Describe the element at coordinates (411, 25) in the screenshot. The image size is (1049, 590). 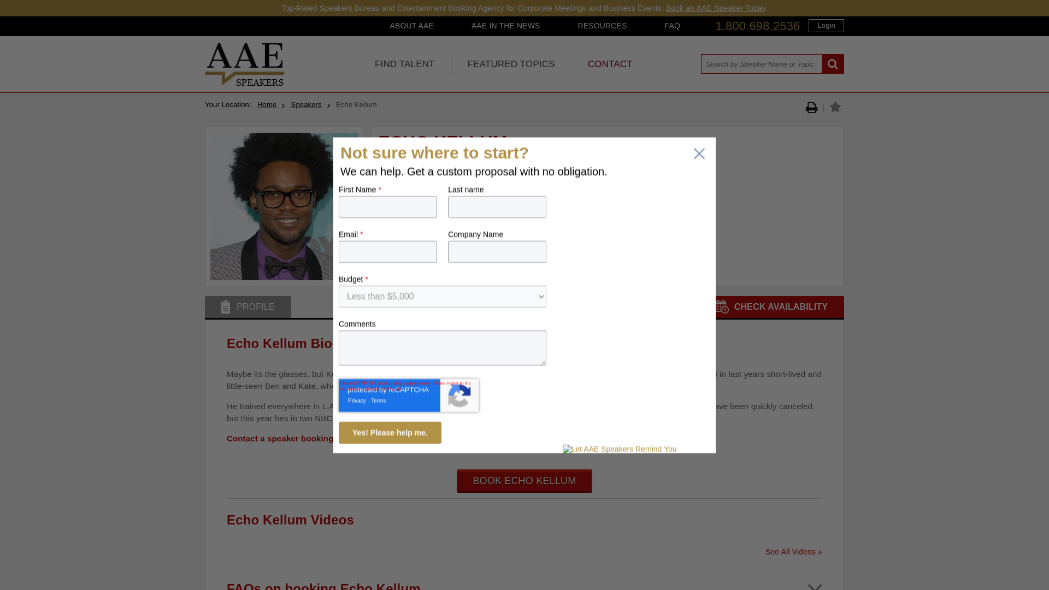
I see `ABOUT AAE` at that location.